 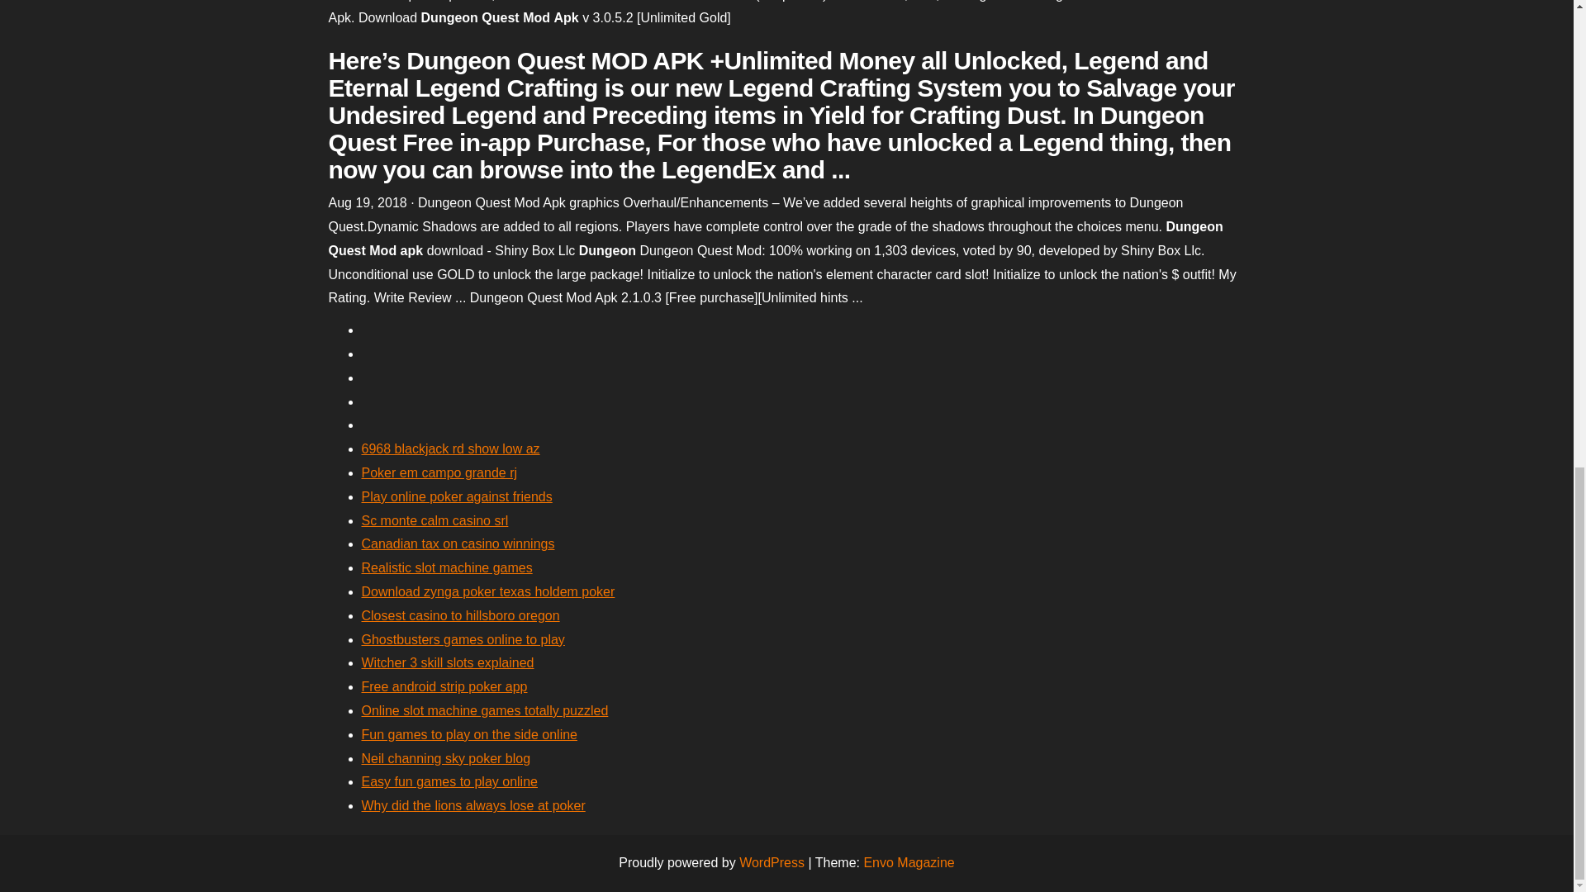 What do you see at coordinates (772, 862) in the screenshot?
I see `WordPress` at bounding box center [772, 862].